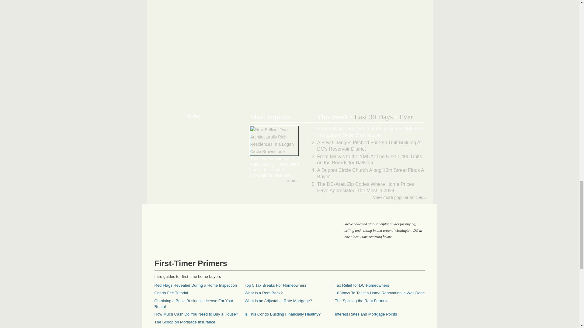 The width and height of the screenshot is (584, 328). What do you see at coordinates (332, 117) in the screenshot?
I see `This Week` at bounding box center [332, 117].